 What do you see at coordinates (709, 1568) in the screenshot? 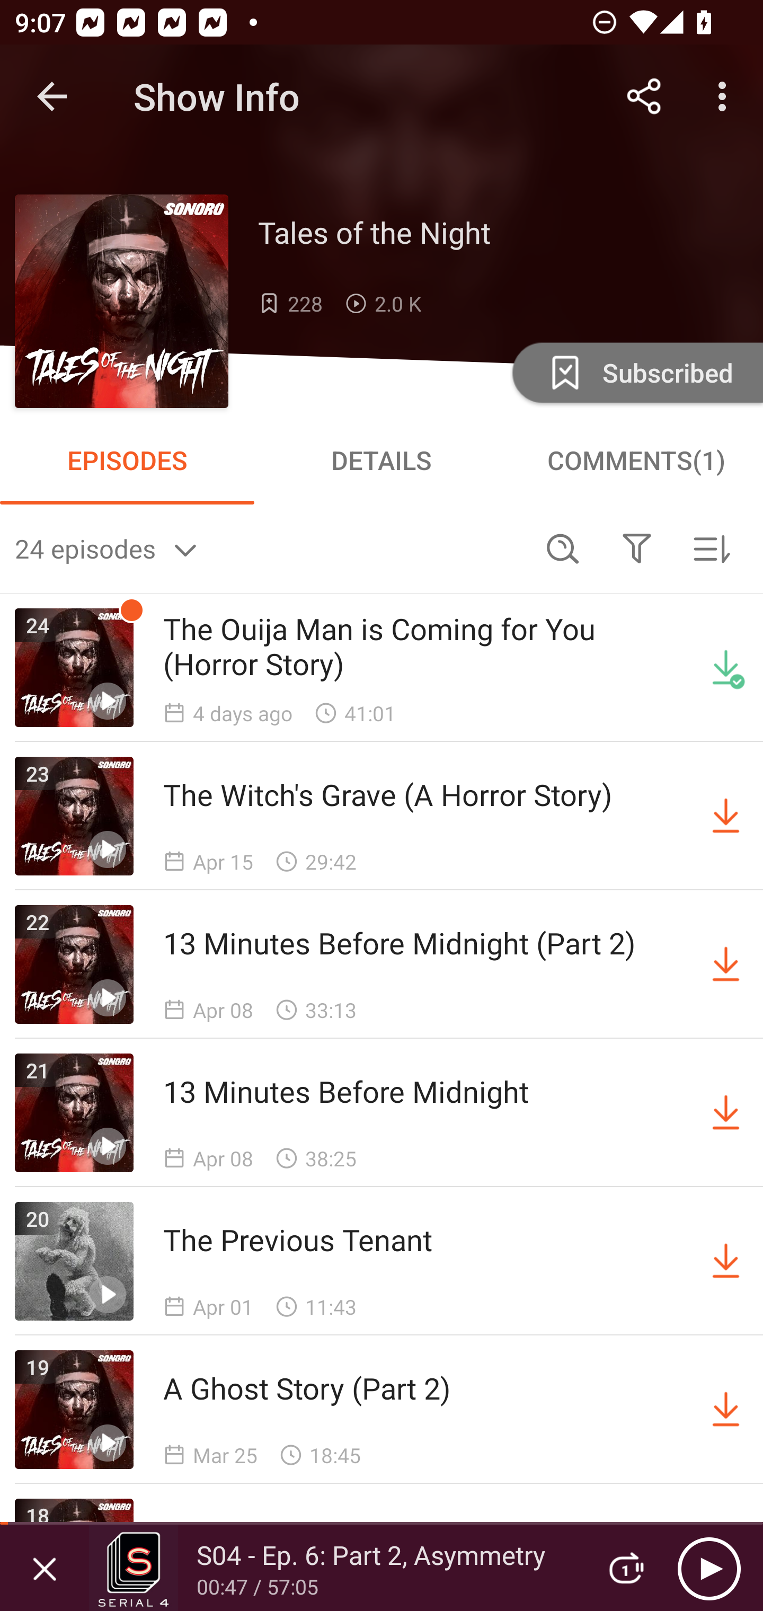
I see `Play` at bounding box center [709, 1568].